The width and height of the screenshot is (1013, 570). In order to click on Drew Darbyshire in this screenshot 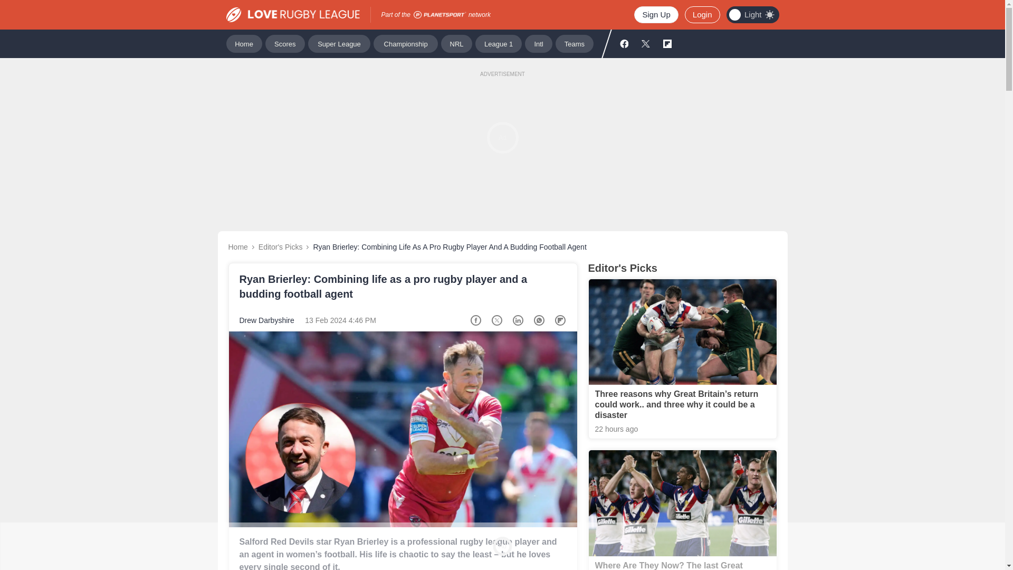, I will do `click(267, 320)`.